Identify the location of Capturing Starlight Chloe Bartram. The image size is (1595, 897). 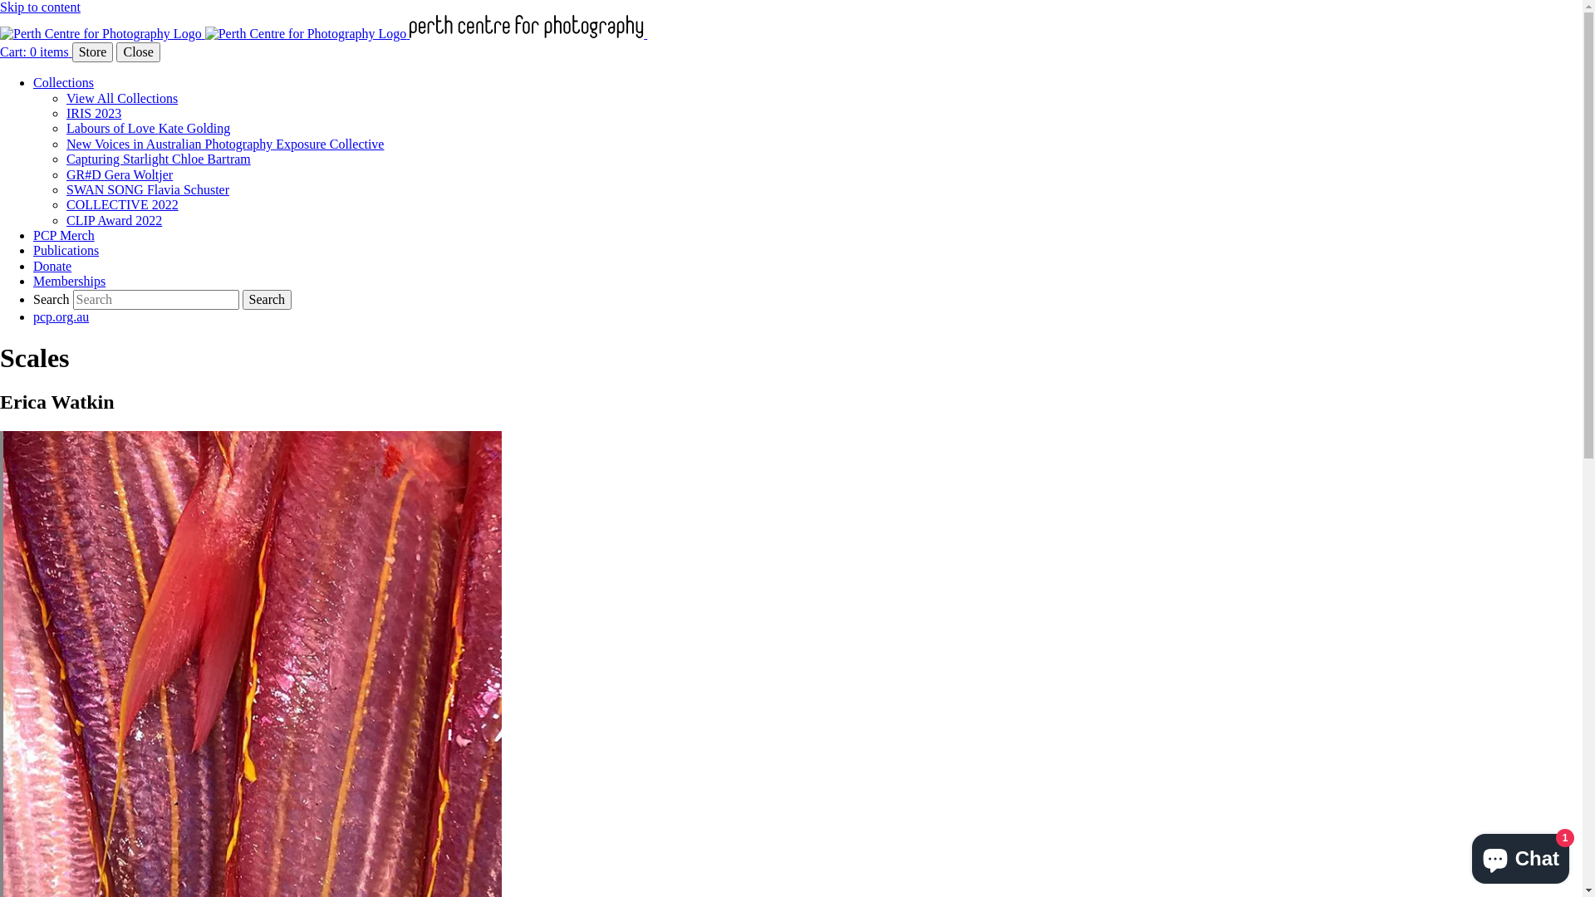
(159, 159).